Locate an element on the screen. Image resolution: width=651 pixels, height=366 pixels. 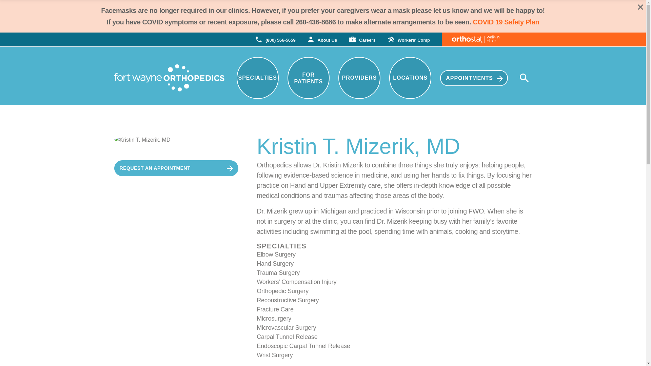
Locations is located at coordinates (410, 78).